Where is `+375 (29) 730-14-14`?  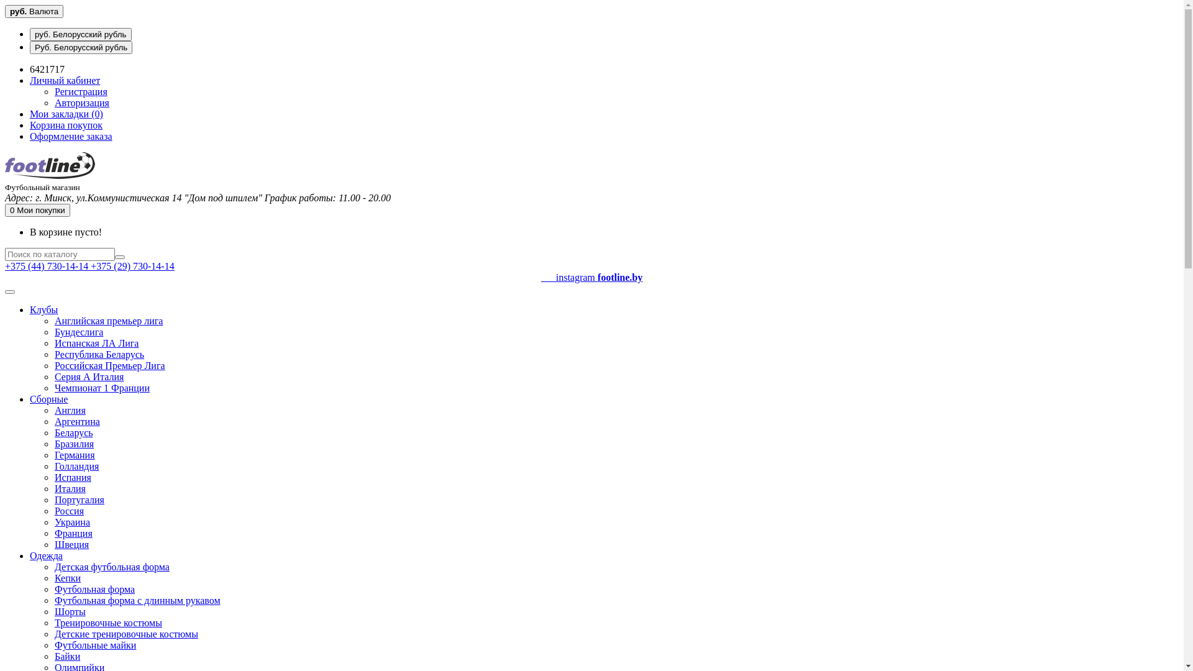
+375 (29) 730-14-14 is located at coordinates (132, 266).